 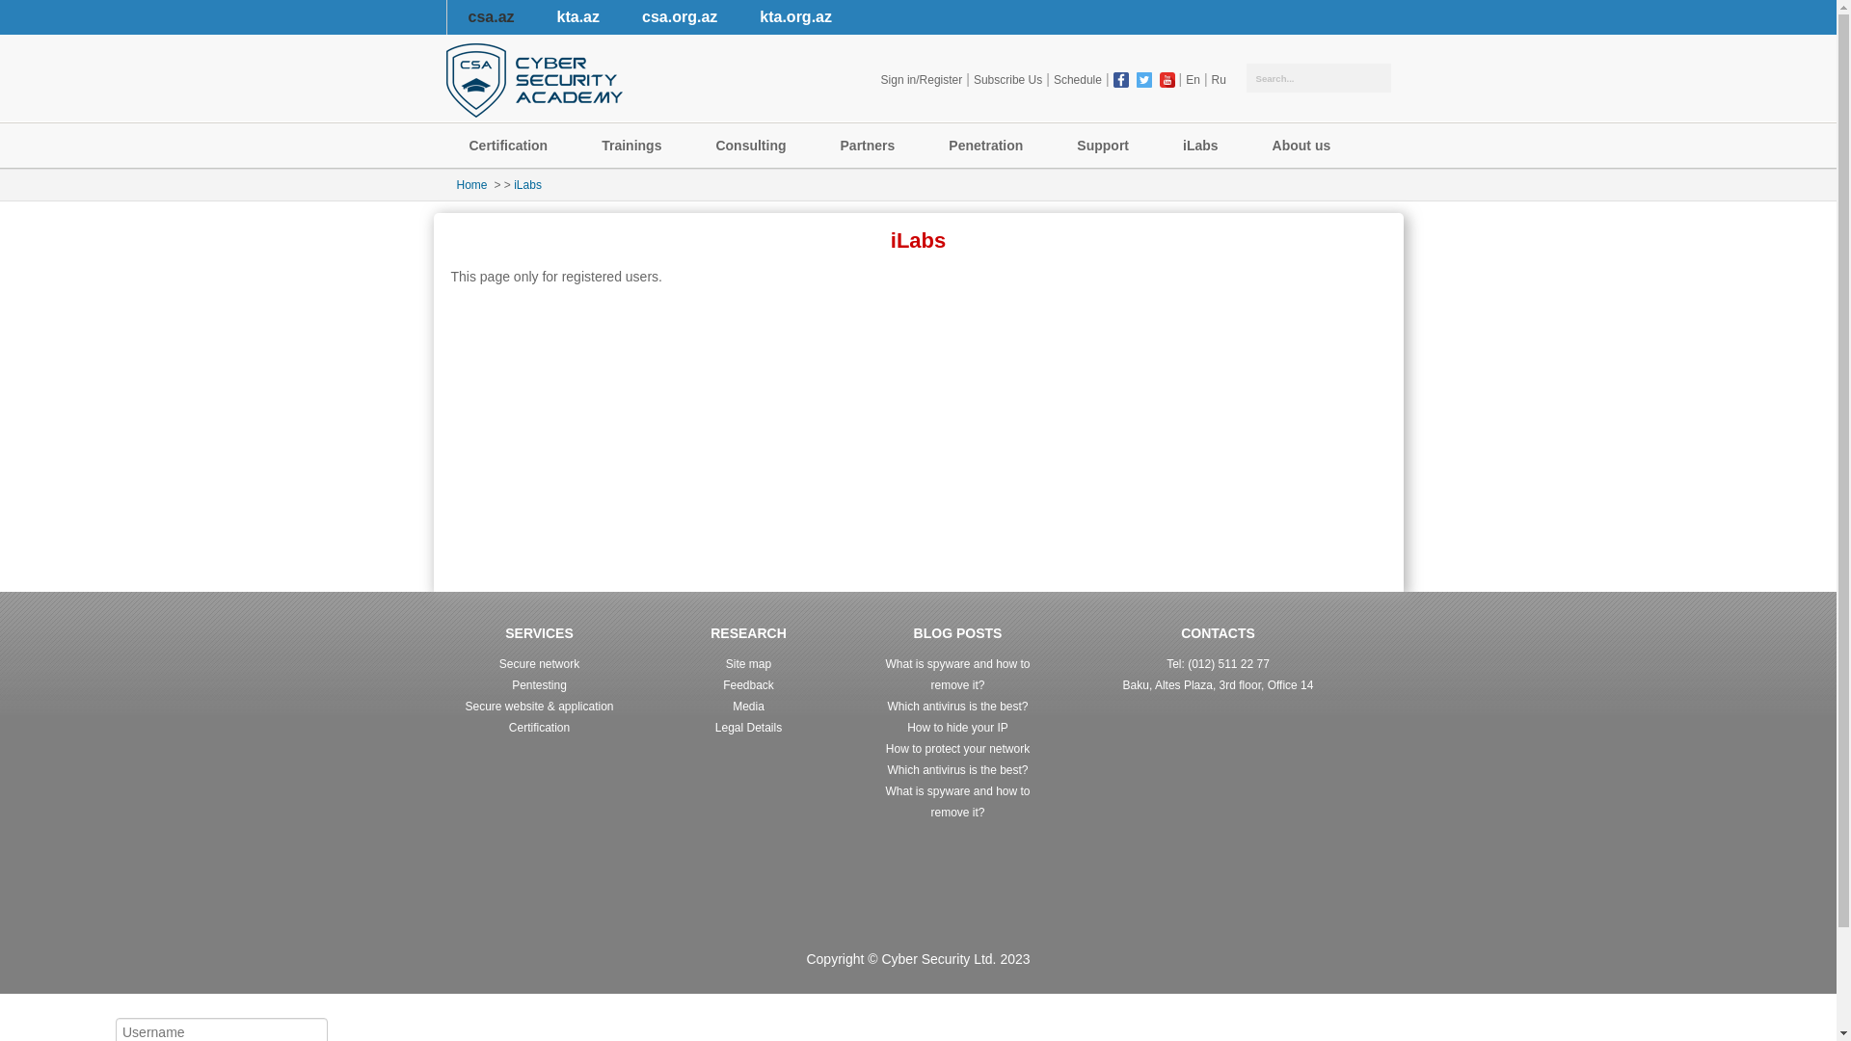 What do you see at coordinates (540, 685) in the screenshot?
I see `Pentesting` at bounding box center [540, 685].